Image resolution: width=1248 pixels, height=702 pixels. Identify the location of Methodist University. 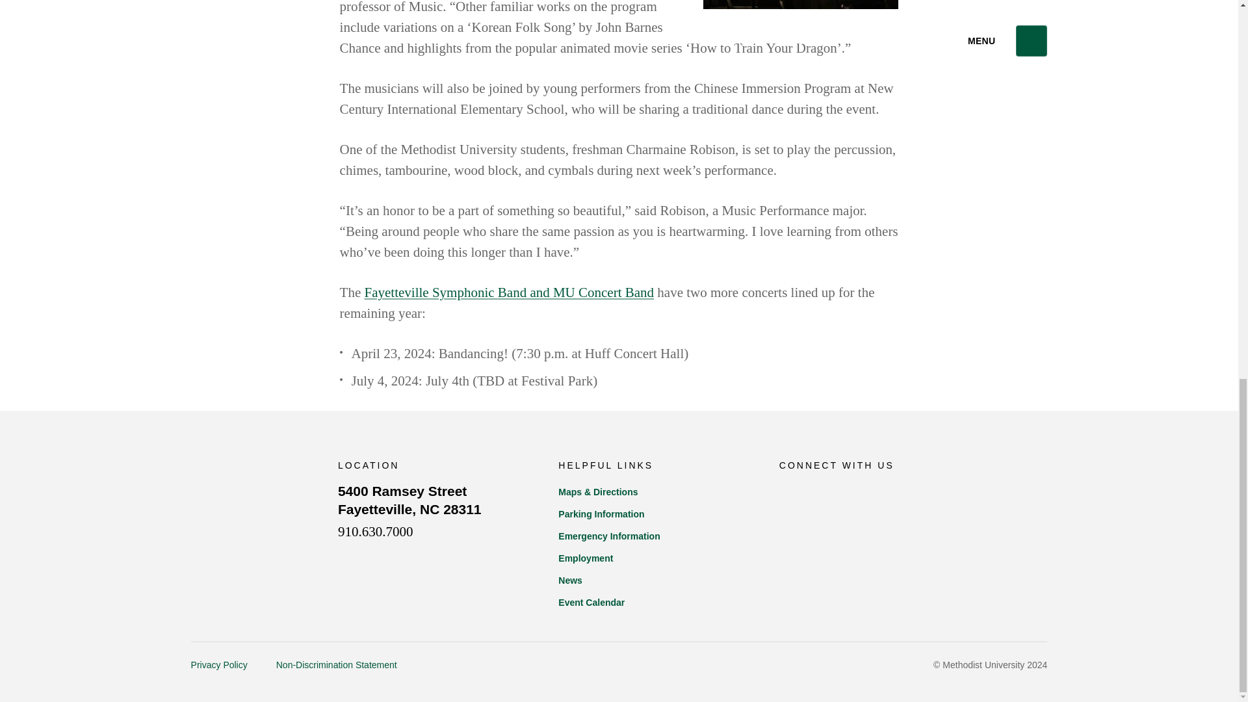
(251, 509).